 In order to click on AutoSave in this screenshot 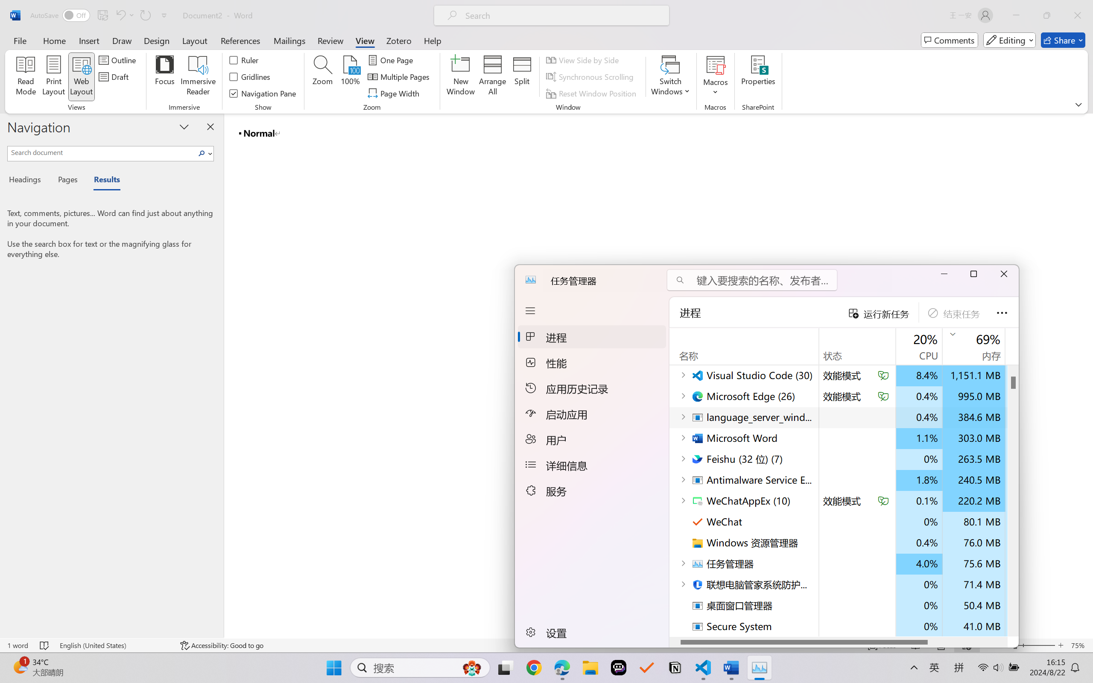, I will do `click(61, 15)`.